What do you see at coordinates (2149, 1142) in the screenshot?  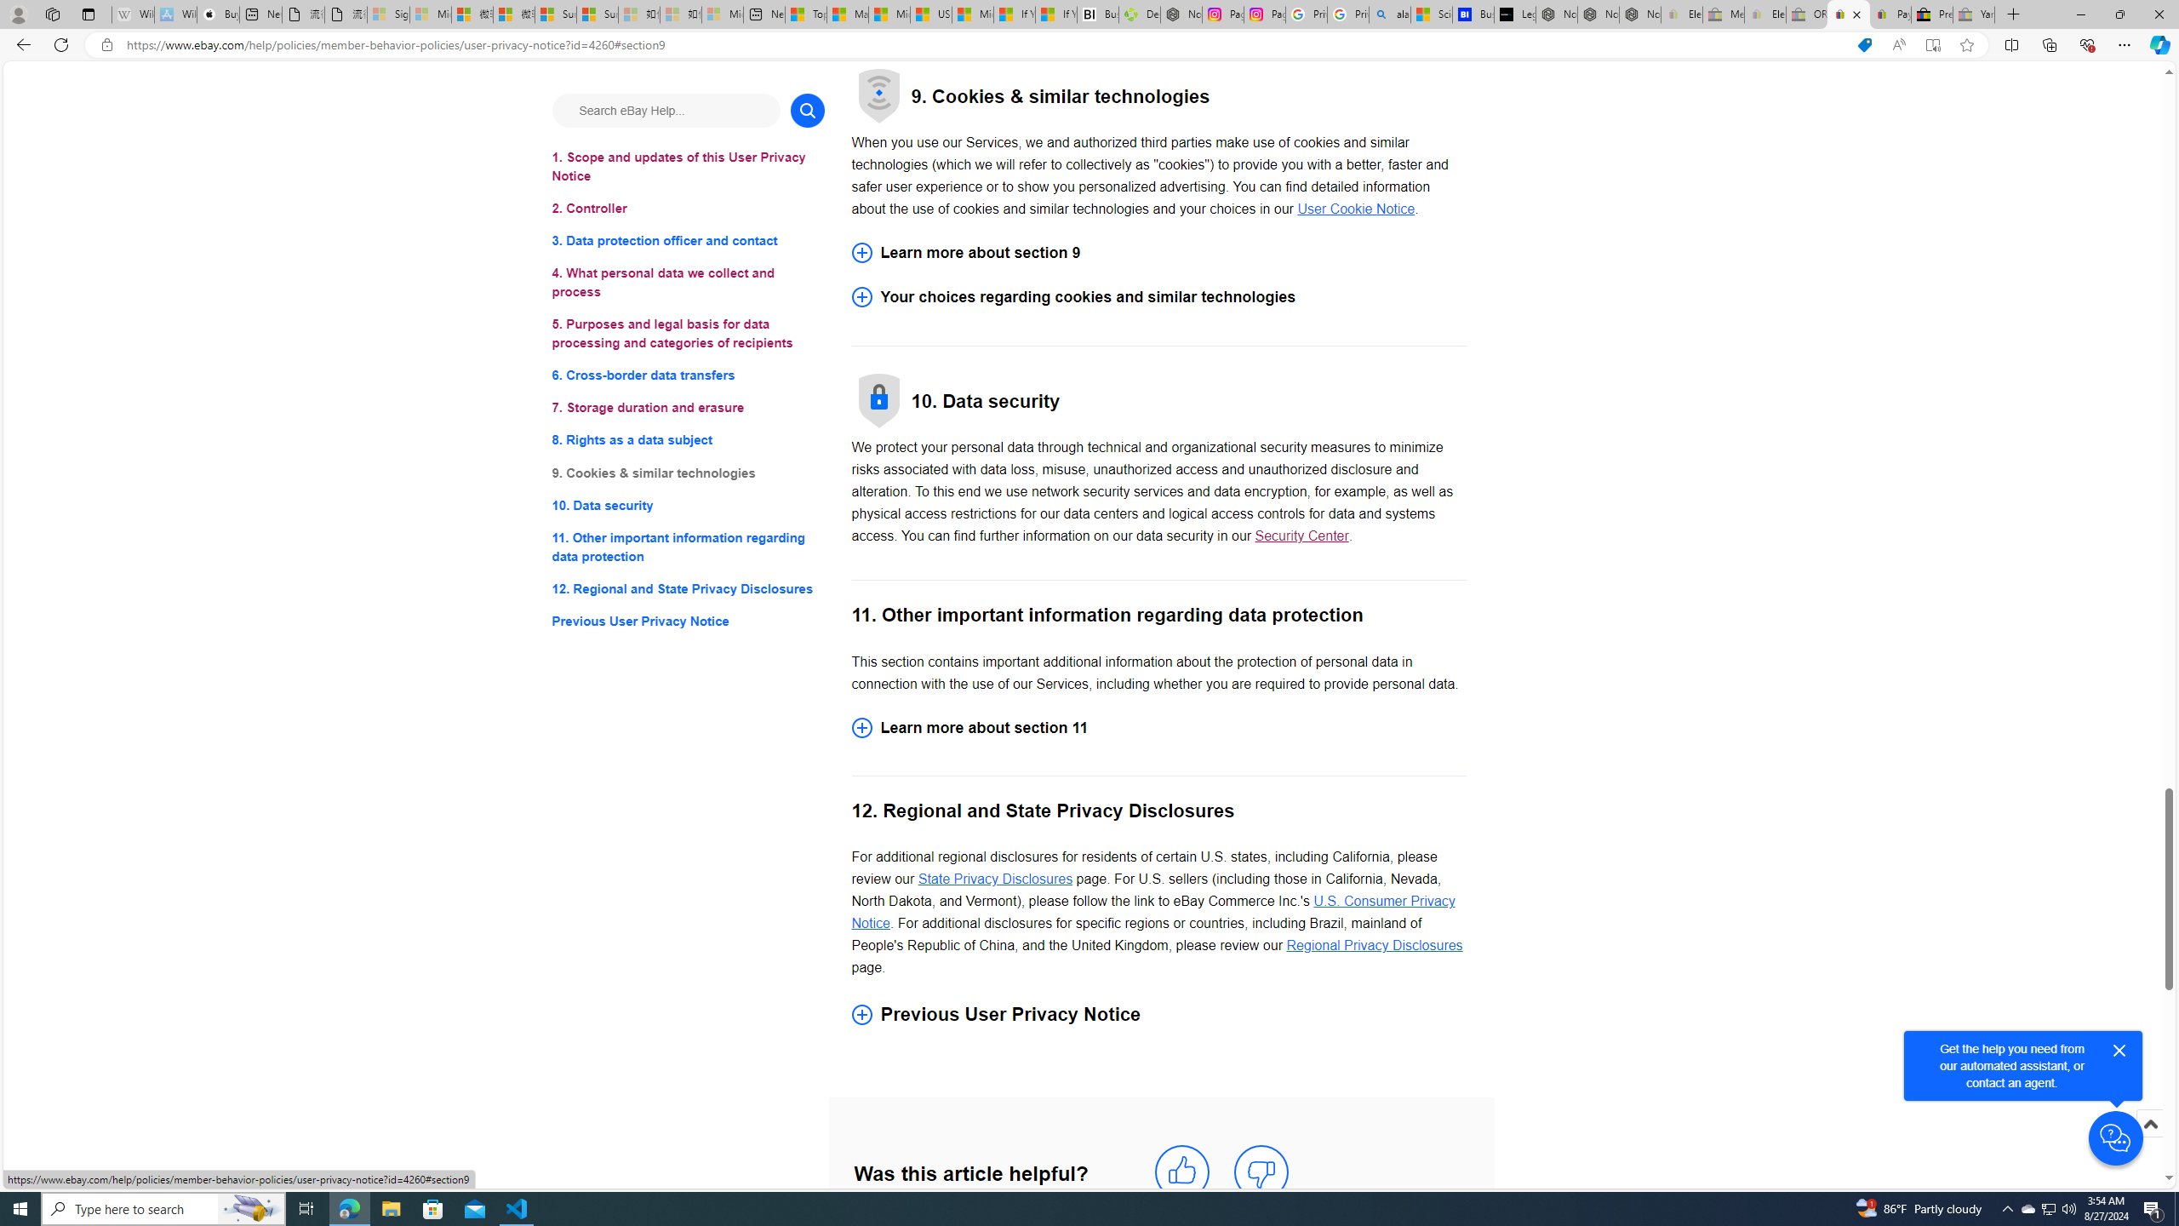 I see `Scroll to top` at bounding box center [2149, 1142].